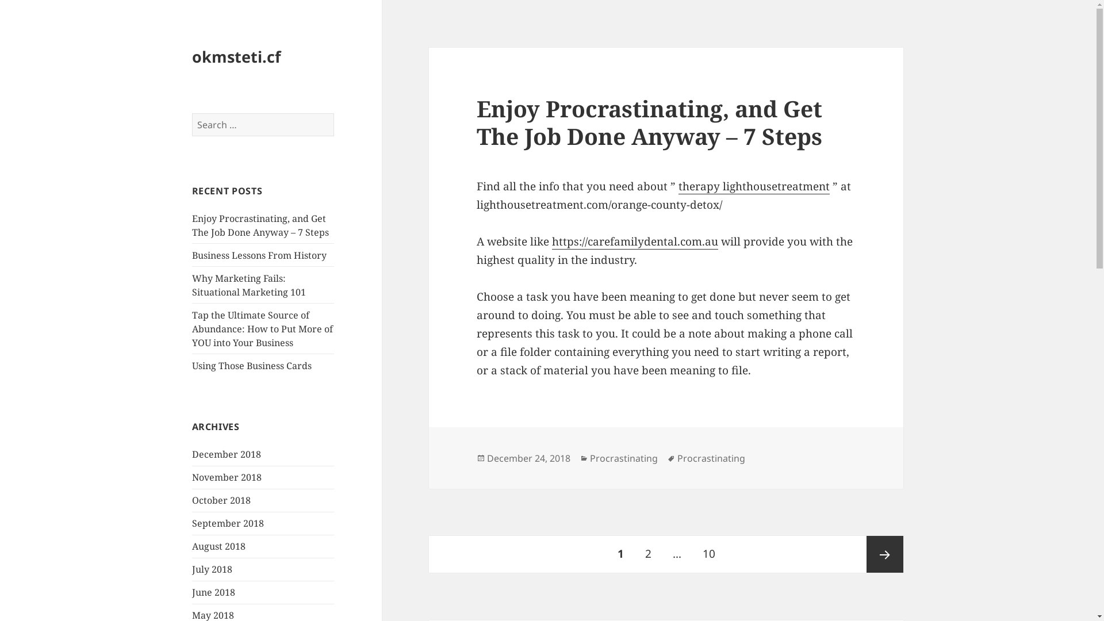 This screenshot has width=1104, height=621. What do you see at coordinates (228, 523) in the screenshot?
I see `September 2018` at bounding box center [228, 523].